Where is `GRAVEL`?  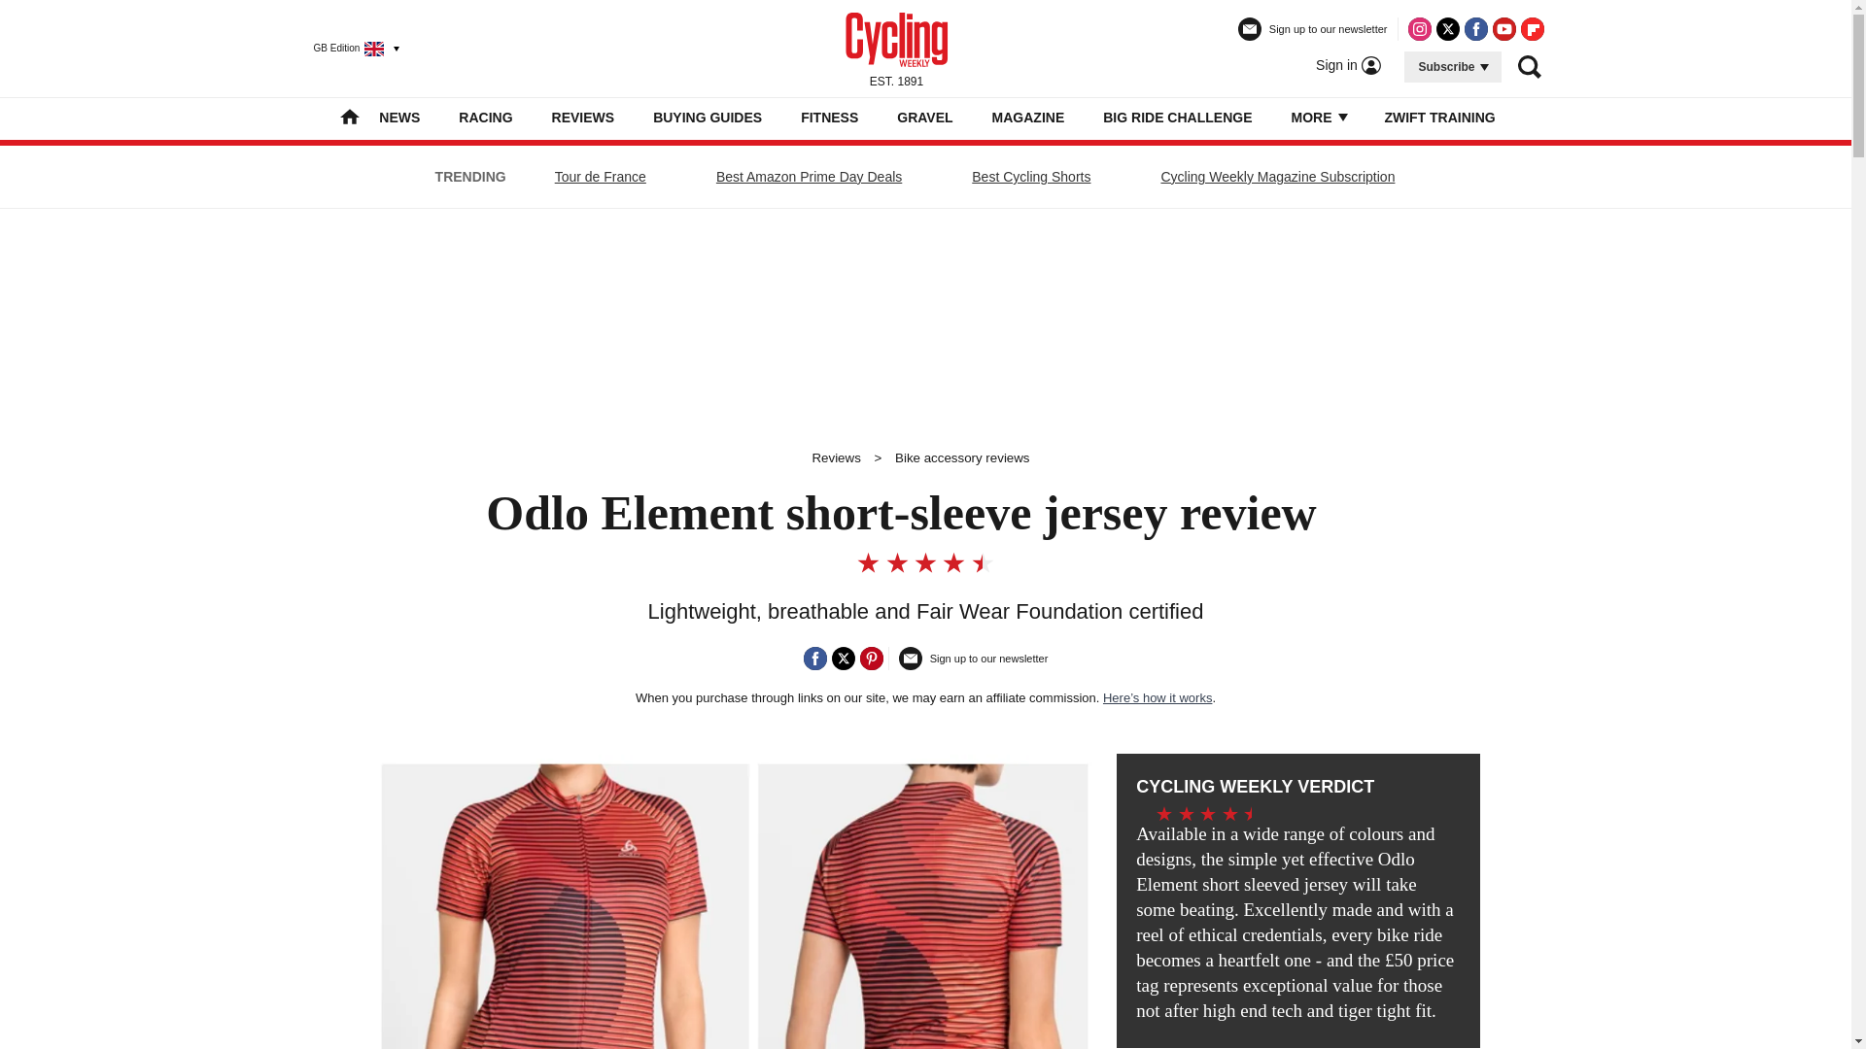
GRAVEL is located at coordinates (924, 117).